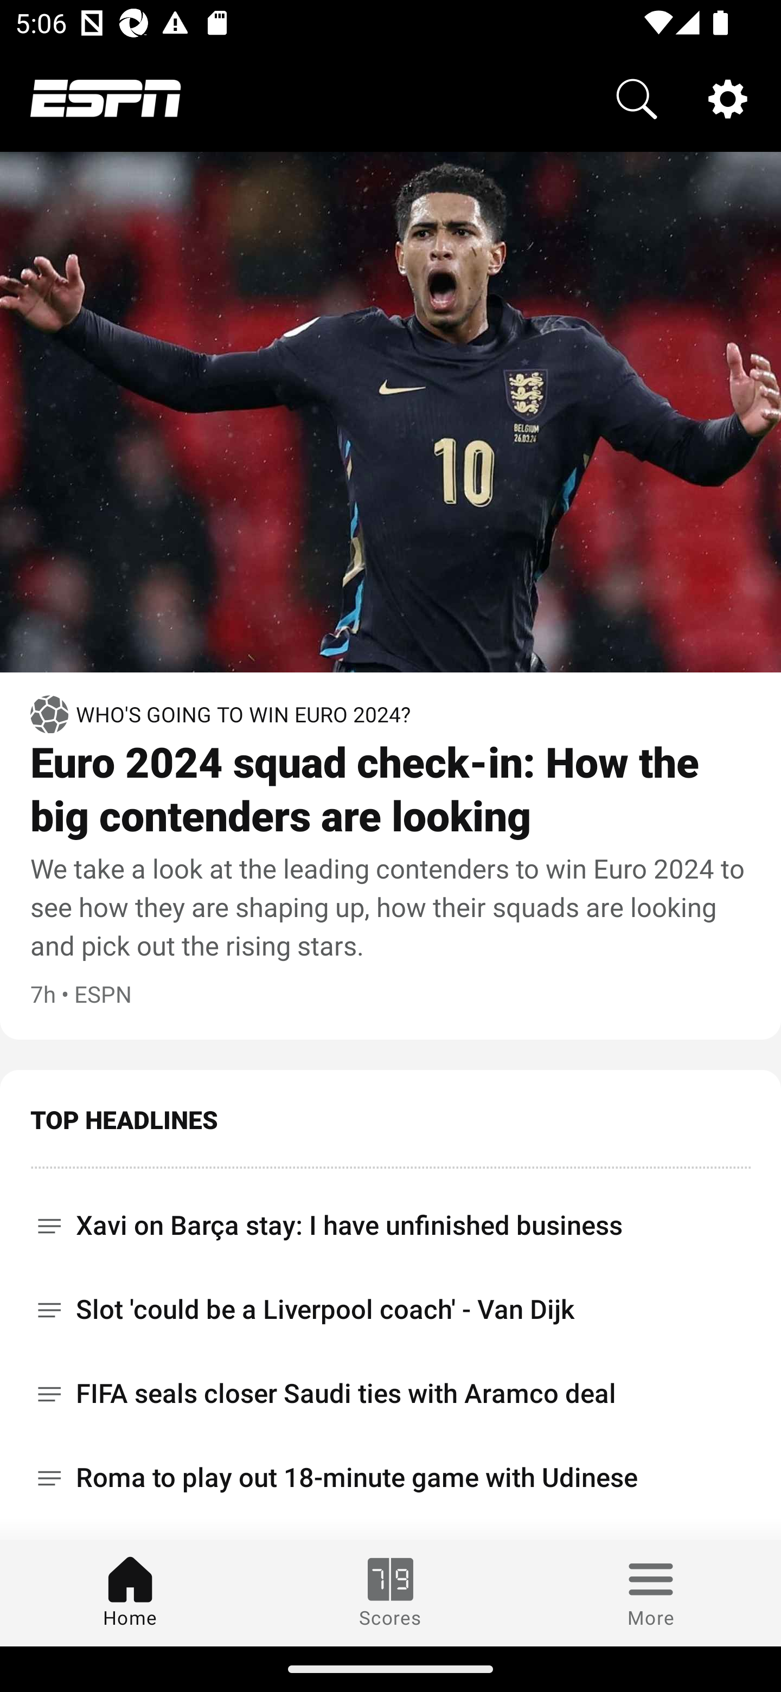 This screenshot has height=1692, width=781. I want to click on Search, so click(637, 98).